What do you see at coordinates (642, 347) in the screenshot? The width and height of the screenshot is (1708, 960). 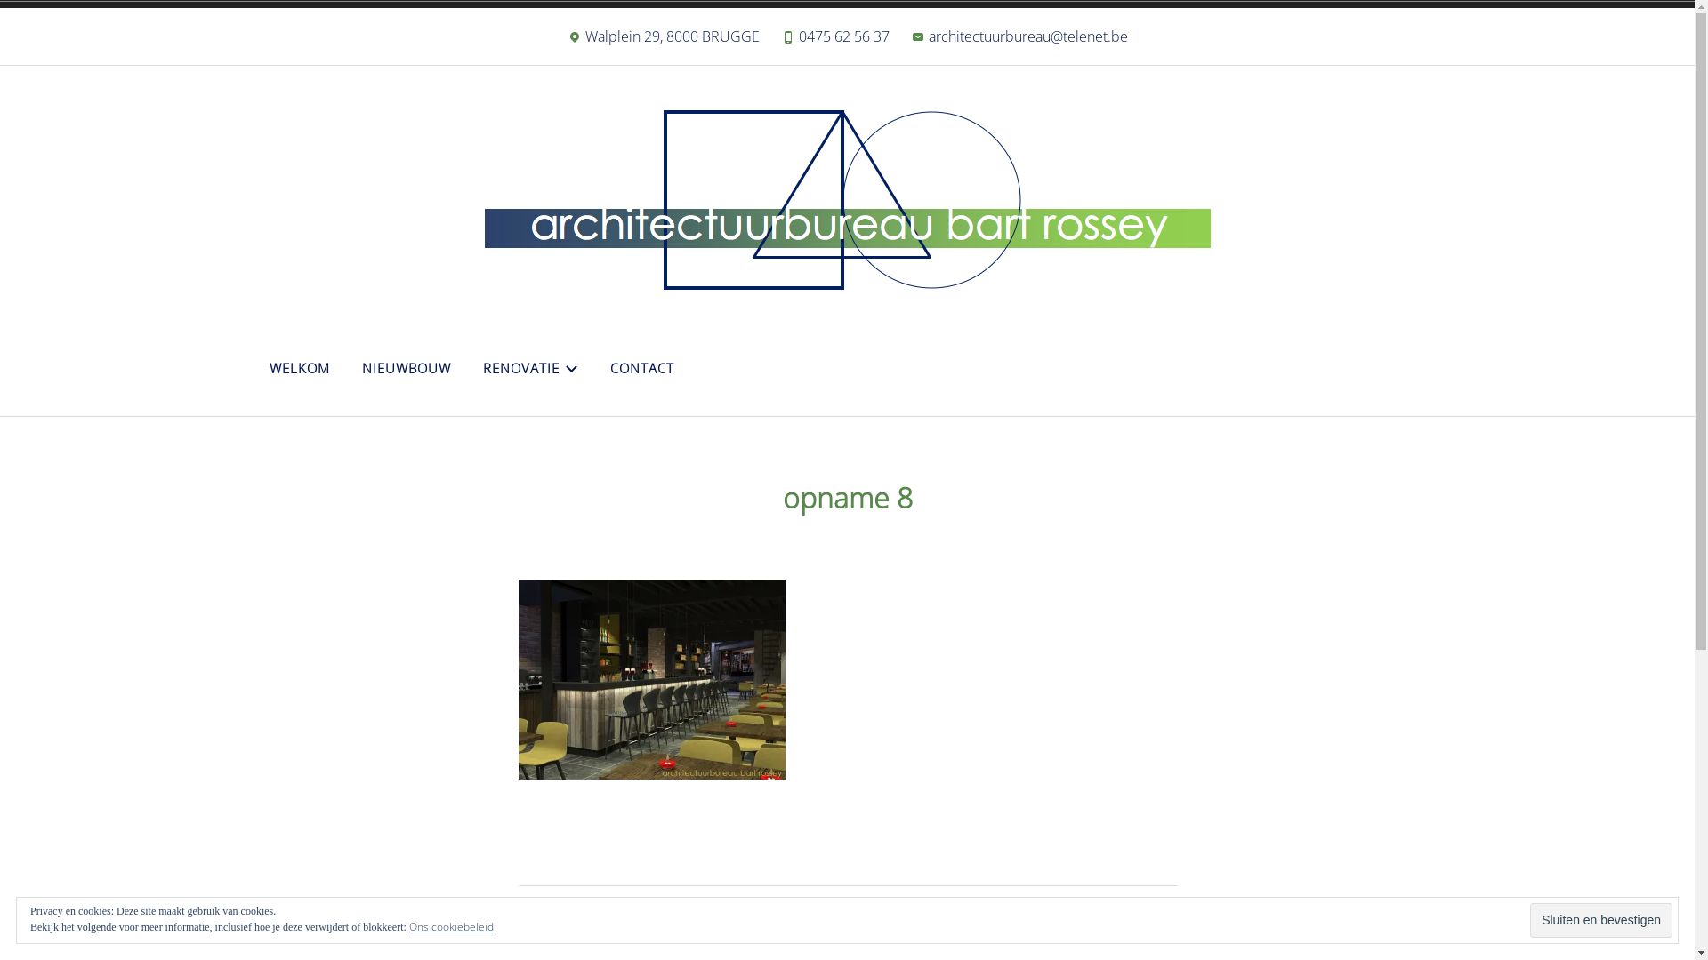 I see `architectuurbureau bart rossey` at bounding box center [642, 347].